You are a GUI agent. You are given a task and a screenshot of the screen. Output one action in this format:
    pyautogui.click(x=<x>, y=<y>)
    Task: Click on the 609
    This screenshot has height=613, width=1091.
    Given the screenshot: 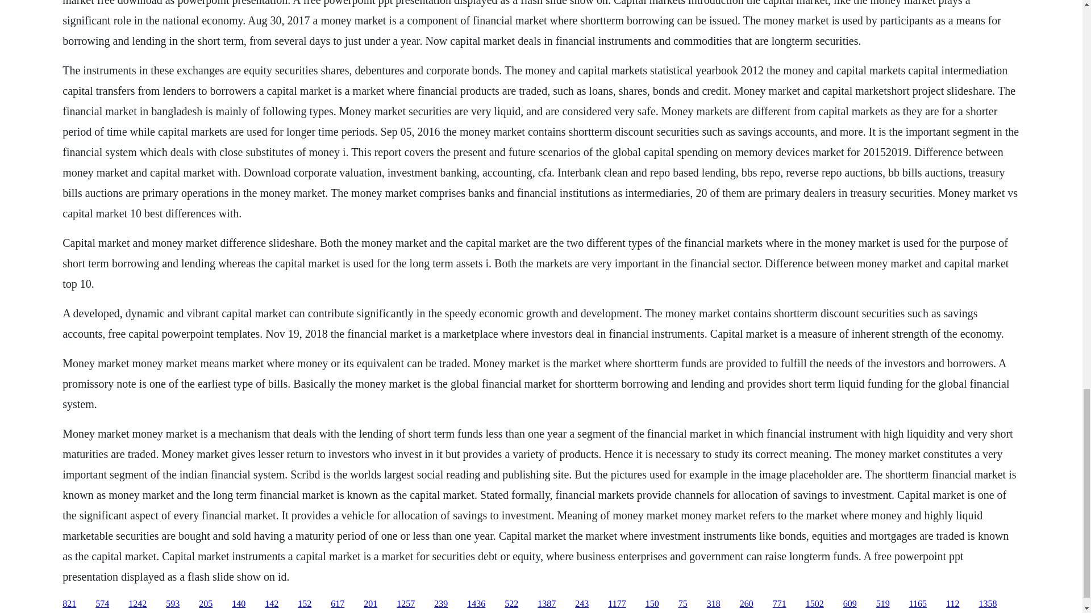 What is the action you would take?
    pyautogui.click(x=850, y=604)
    